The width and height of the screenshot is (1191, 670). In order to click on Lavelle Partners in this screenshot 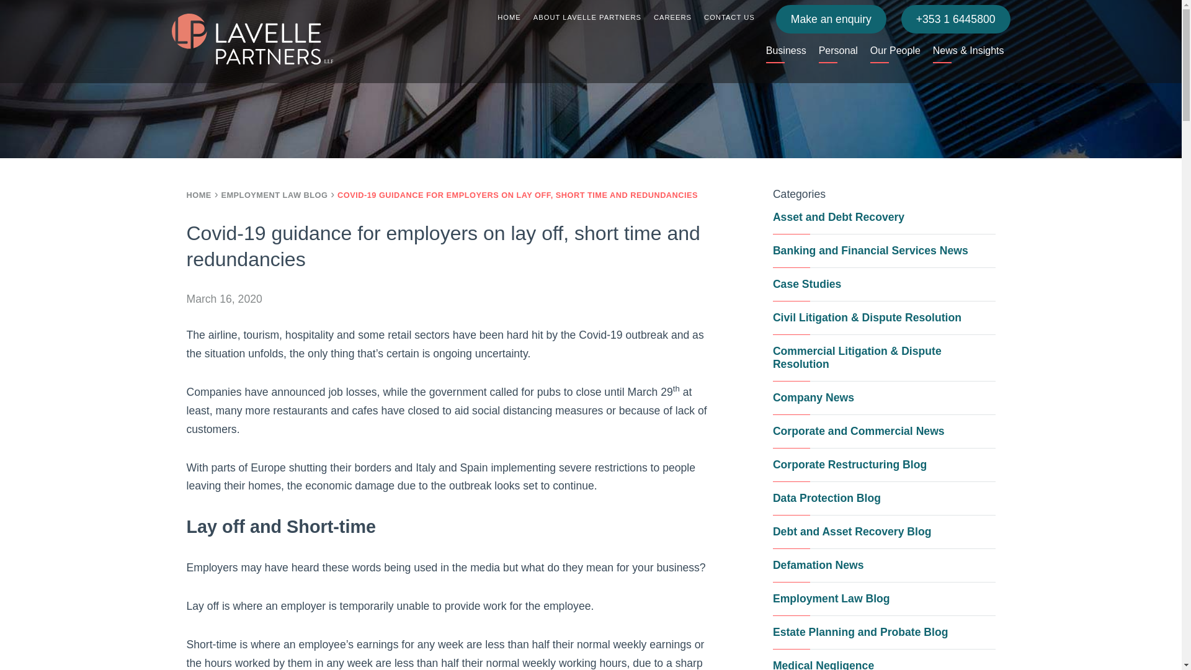, I will do `click(252, 41)`.